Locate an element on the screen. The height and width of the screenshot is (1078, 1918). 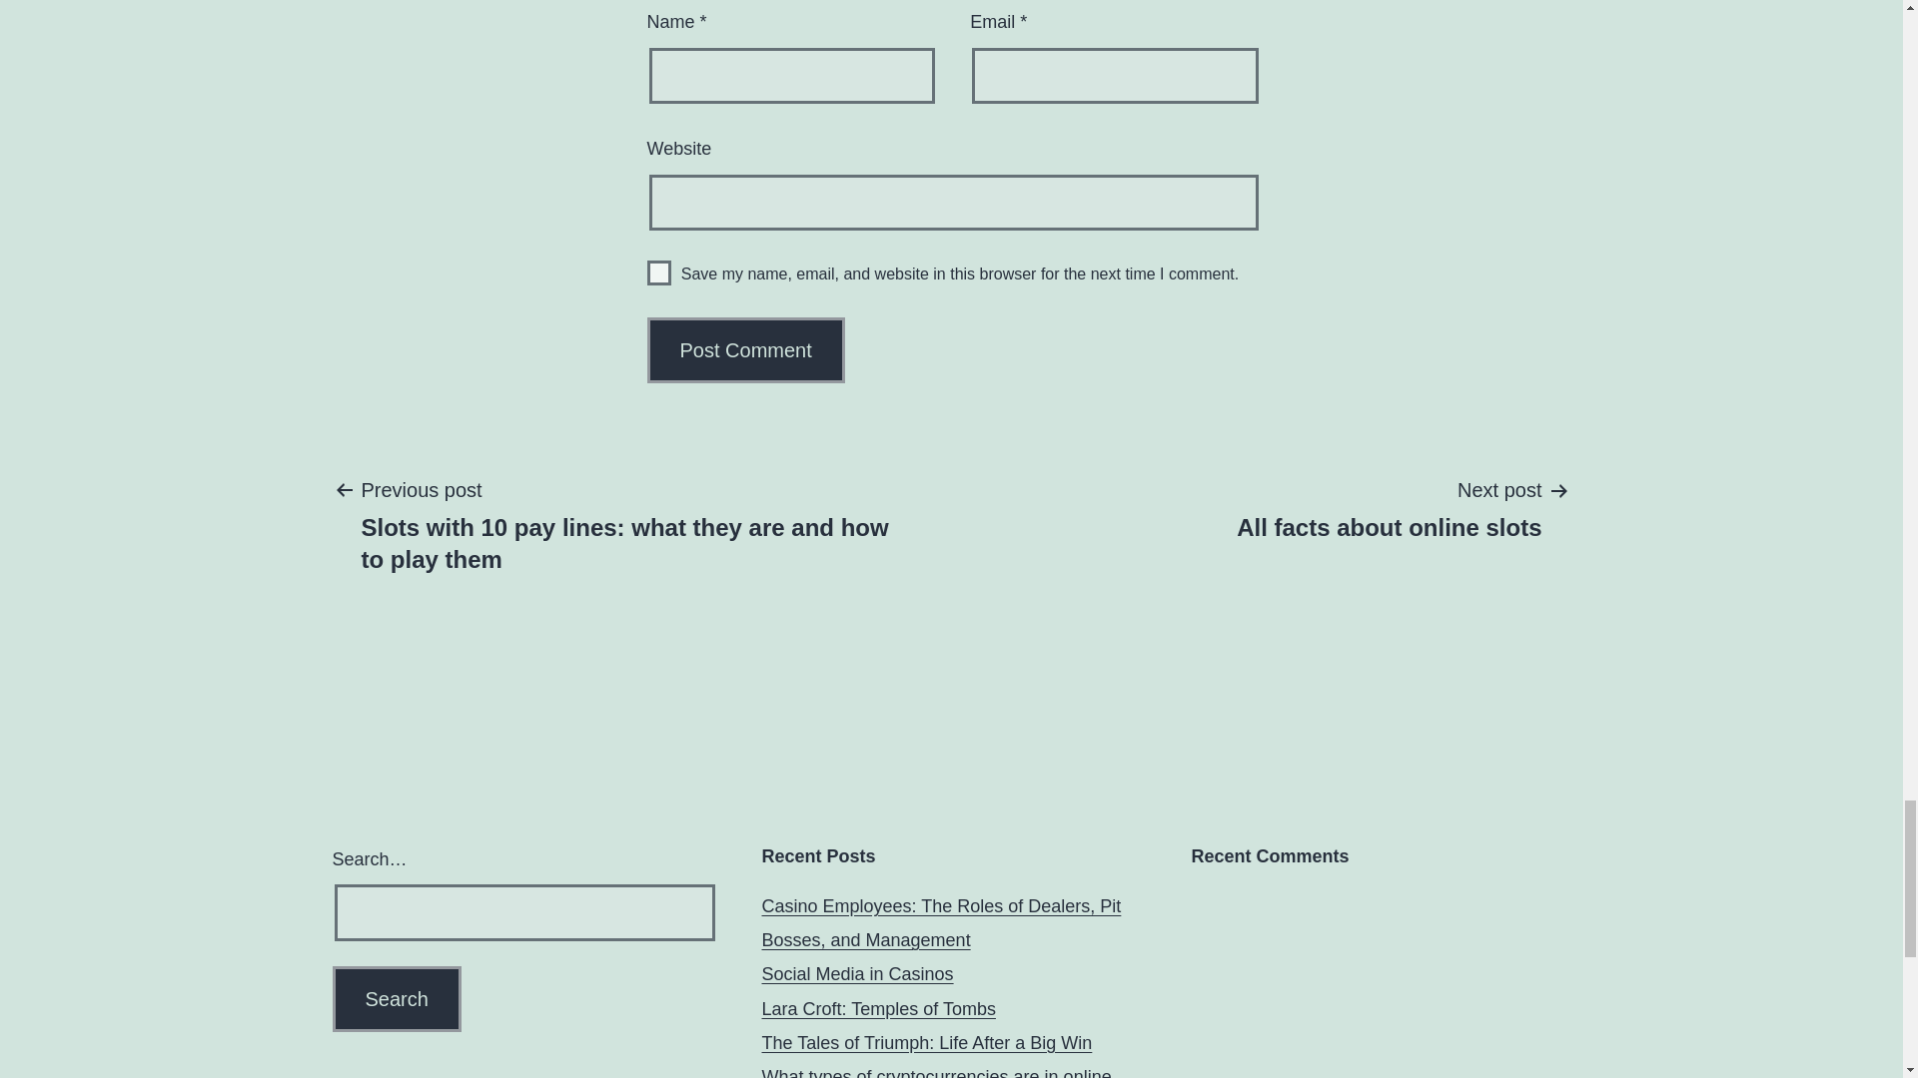
Search is located at coordinates (396, 998).